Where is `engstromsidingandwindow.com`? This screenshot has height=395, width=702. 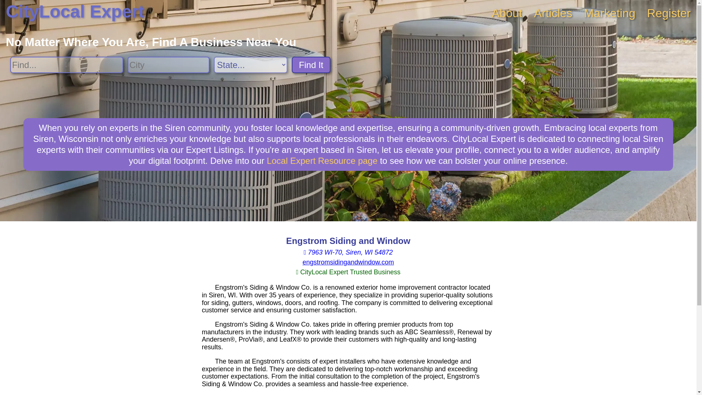 engstromsidingandwindow.com is located at coordinates (348, 262).